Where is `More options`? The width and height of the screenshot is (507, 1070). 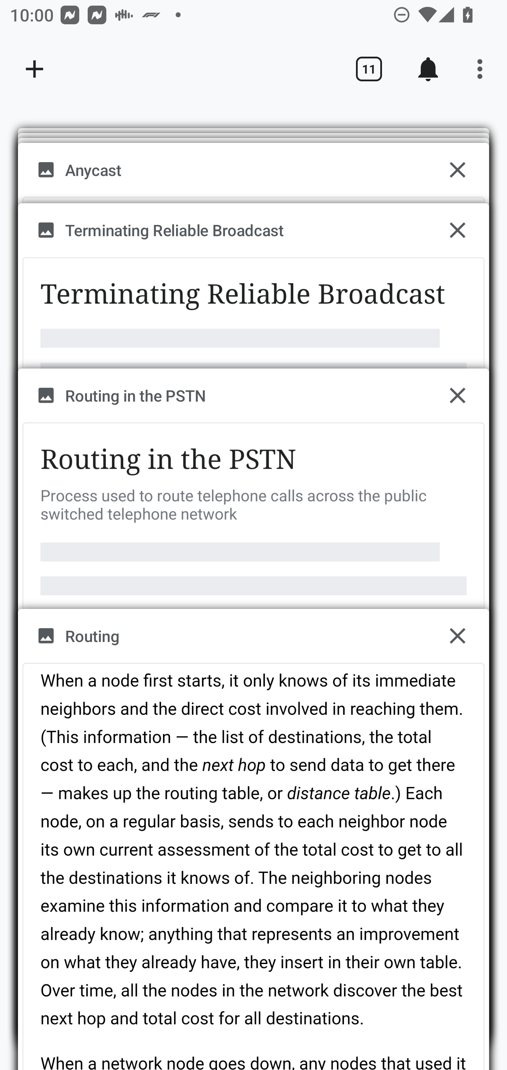
More options is located at coordinates (482, 69).